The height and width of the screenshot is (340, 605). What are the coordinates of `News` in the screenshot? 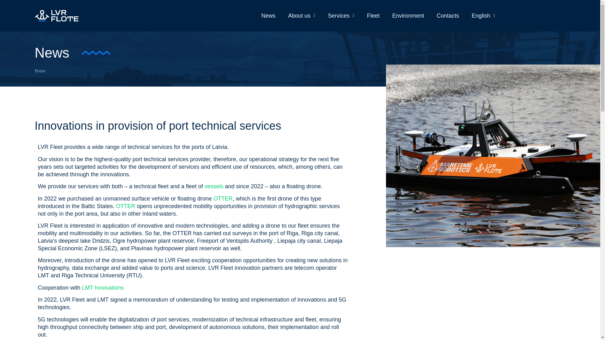 It's located at (268, 15).